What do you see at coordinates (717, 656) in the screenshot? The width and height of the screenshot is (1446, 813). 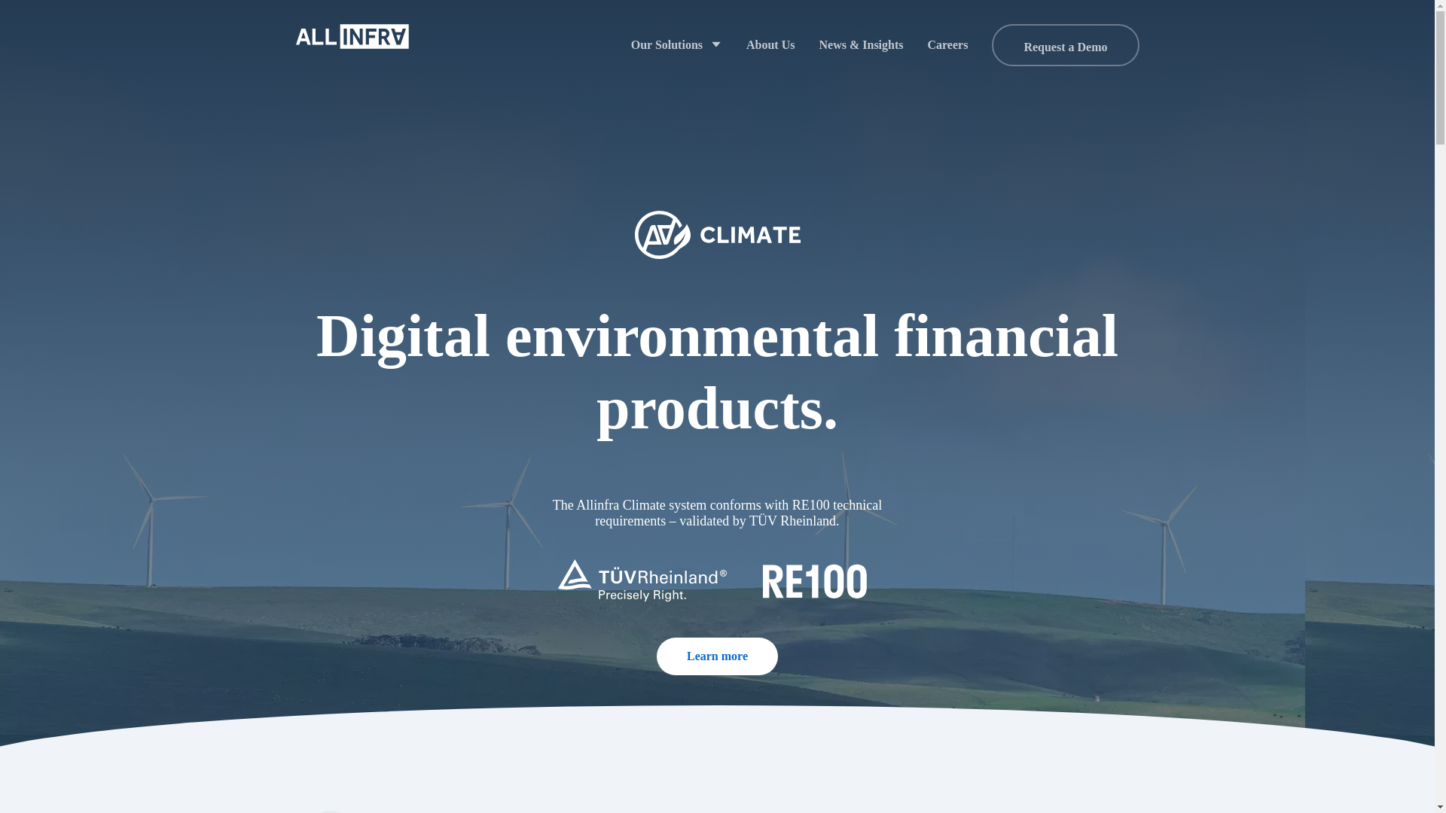 I see `Learn more` at bounding box center [717, 656].